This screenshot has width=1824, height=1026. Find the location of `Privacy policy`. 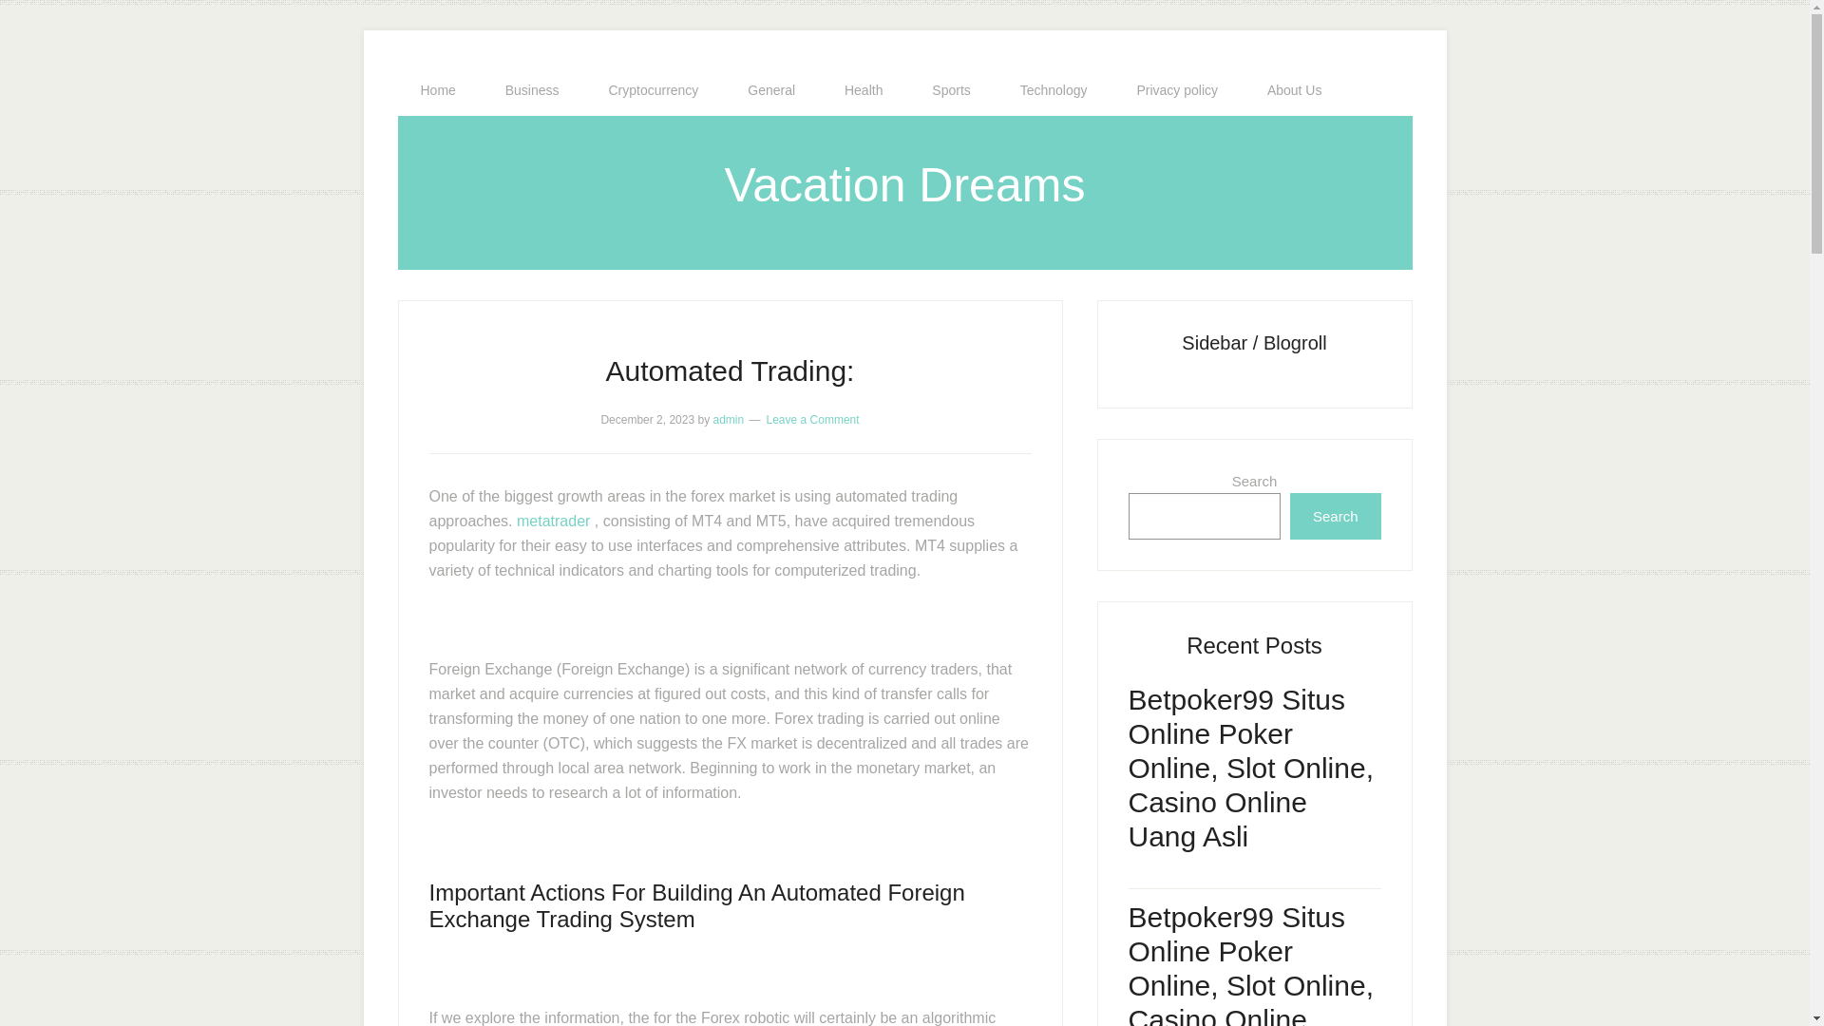

Privacy policy is located at coordinates (1176, 90).